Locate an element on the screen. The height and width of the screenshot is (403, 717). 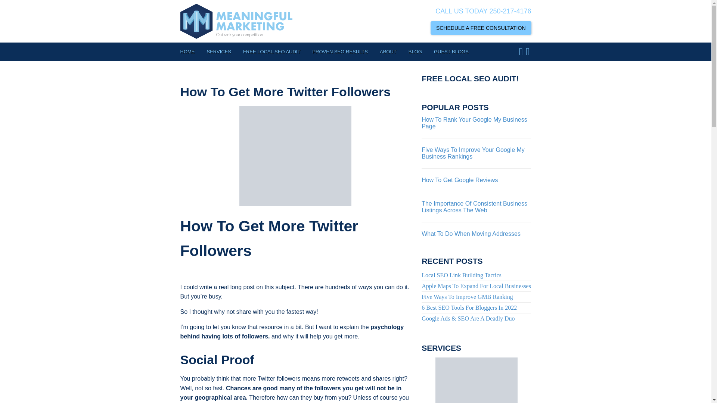
SERVICES is located at coordinates (219, 52).